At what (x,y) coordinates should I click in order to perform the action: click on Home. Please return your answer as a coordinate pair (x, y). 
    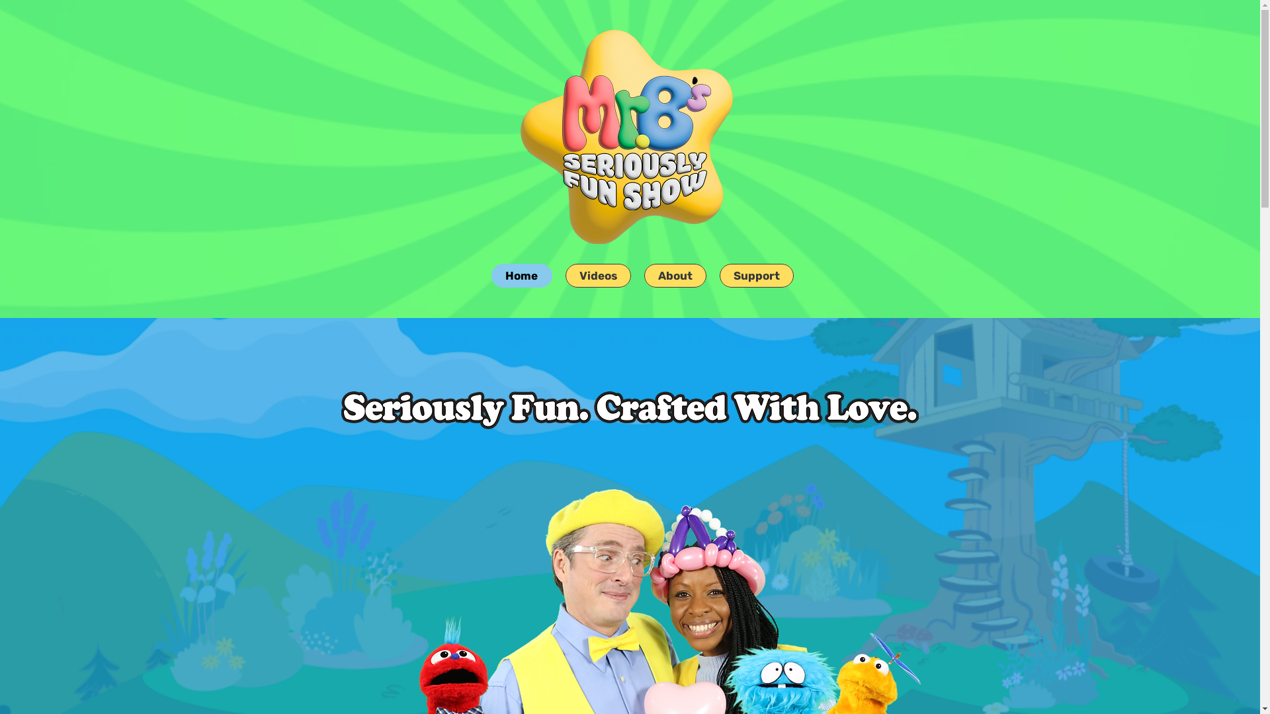
    Looking at the image, I should click on (521, 276).